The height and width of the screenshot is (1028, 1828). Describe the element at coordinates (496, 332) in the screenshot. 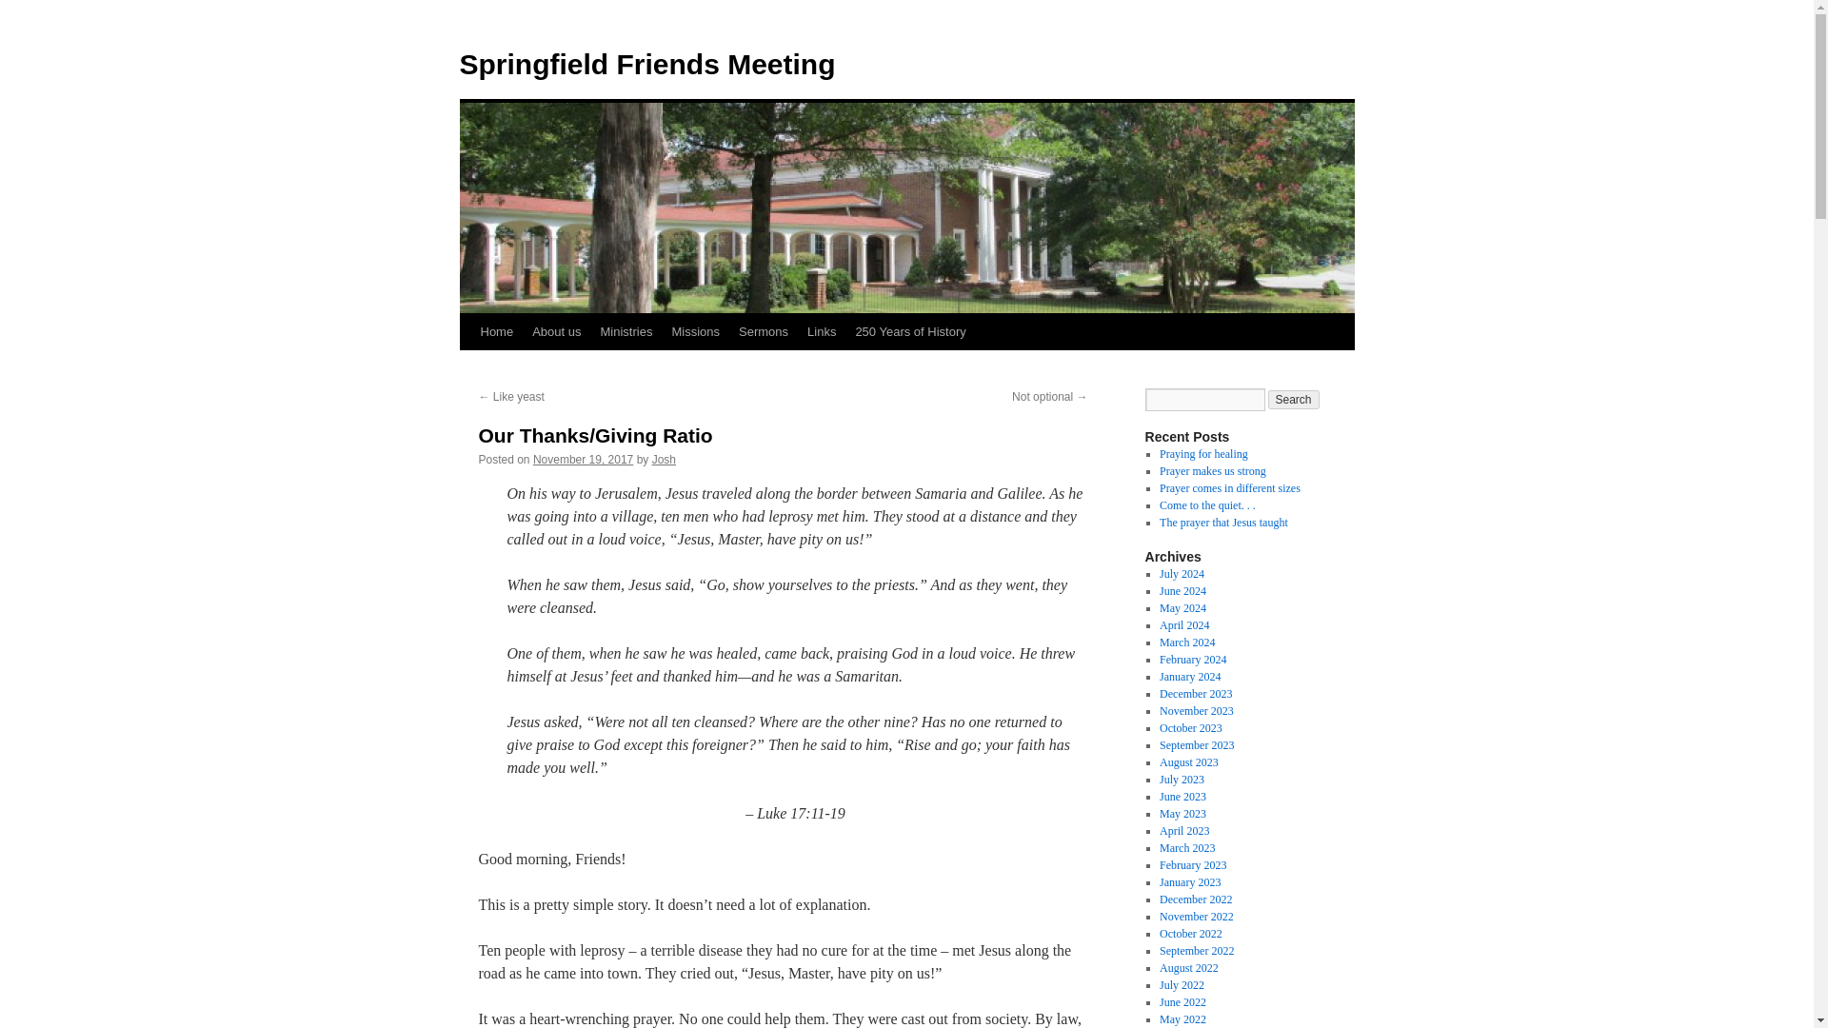

I see `Home` at that location.